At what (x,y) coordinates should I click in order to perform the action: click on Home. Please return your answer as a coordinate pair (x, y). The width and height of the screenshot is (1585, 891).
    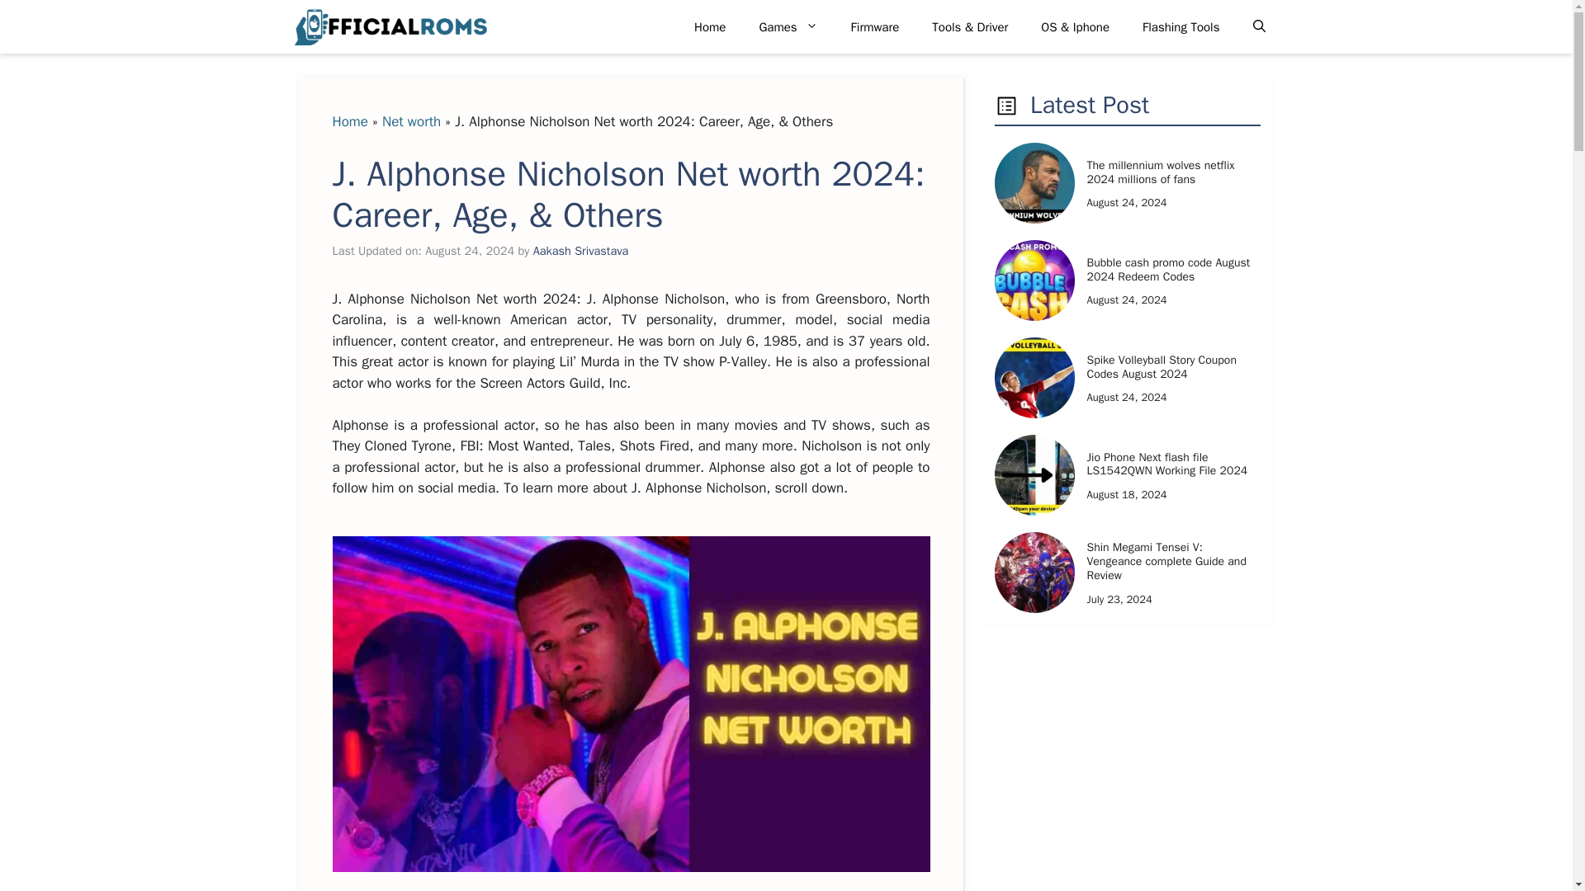
    Looking at the image, I should click on (349, 121).